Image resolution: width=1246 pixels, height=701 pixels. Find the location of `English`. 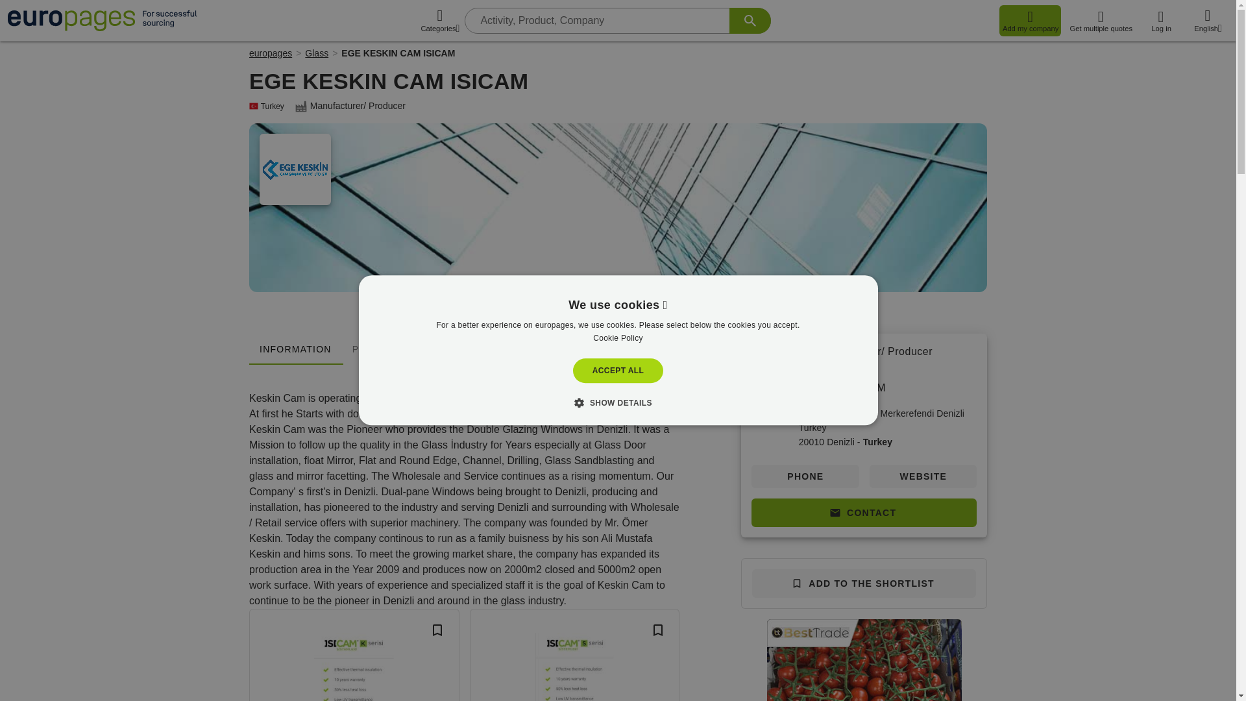

English is located at coordinates (1208, 21).